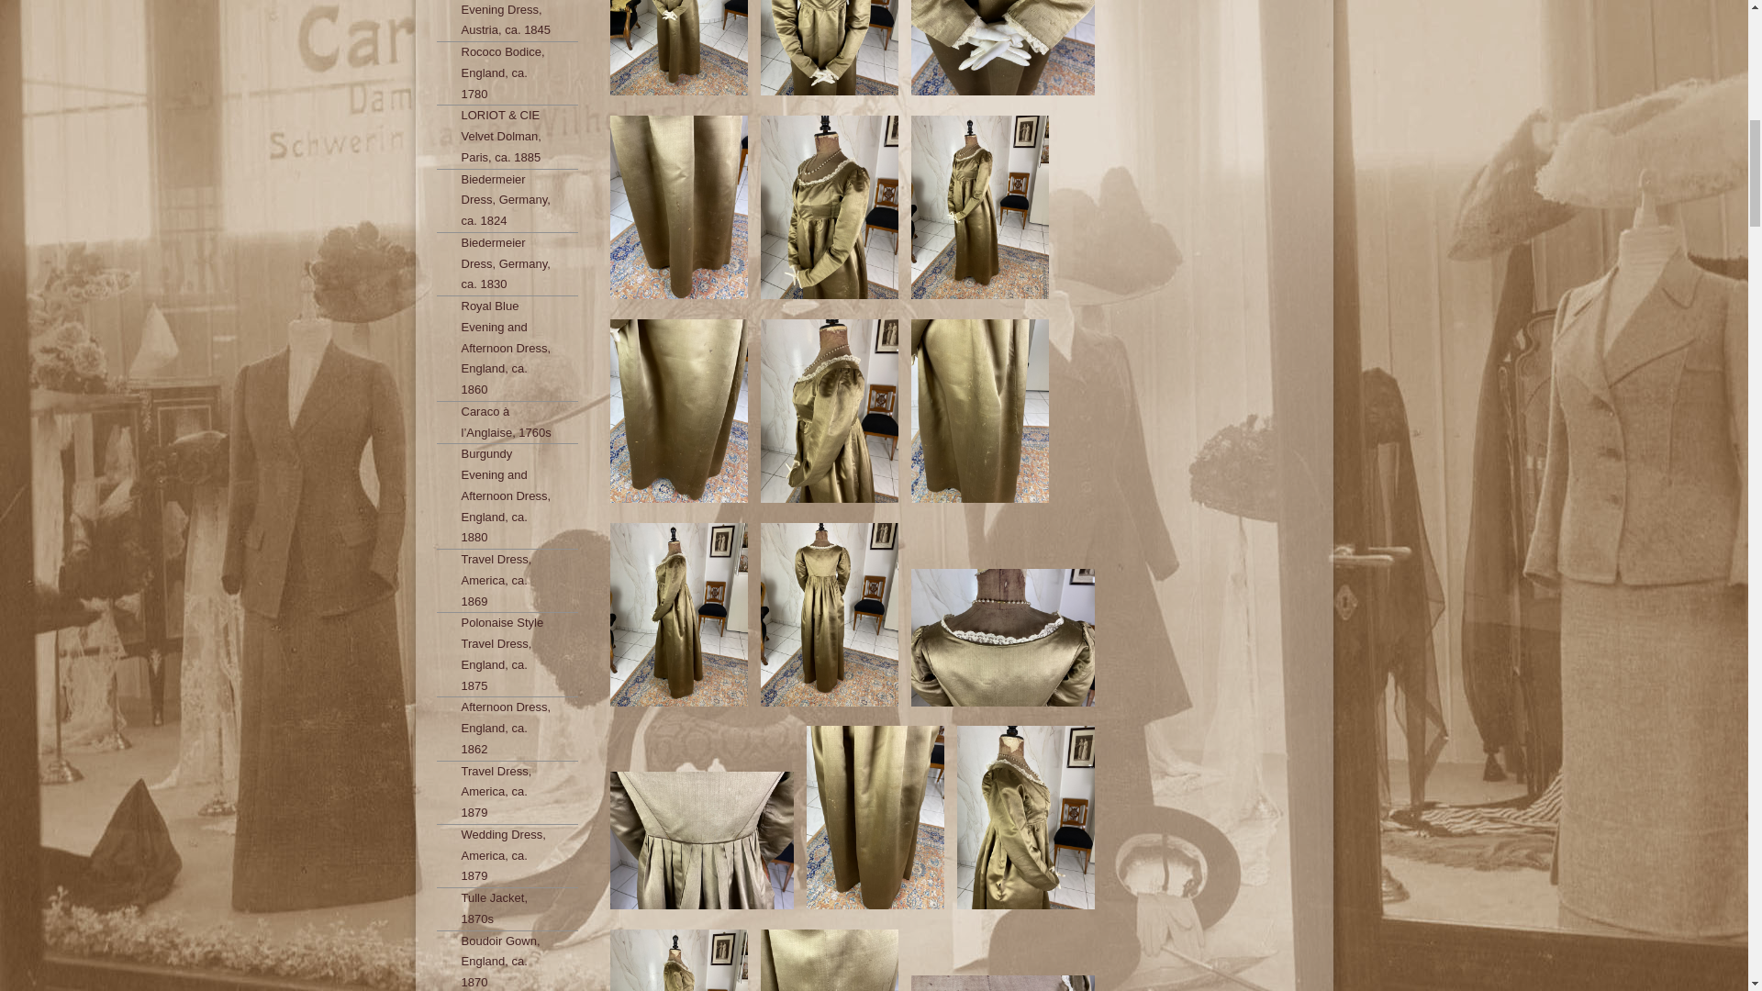 The height and width of the screenshot is (991, 1762). Describe the element at coordinates (830, 708) in the screenshot. I see `11 antique empire silk dress 1805` at that location.